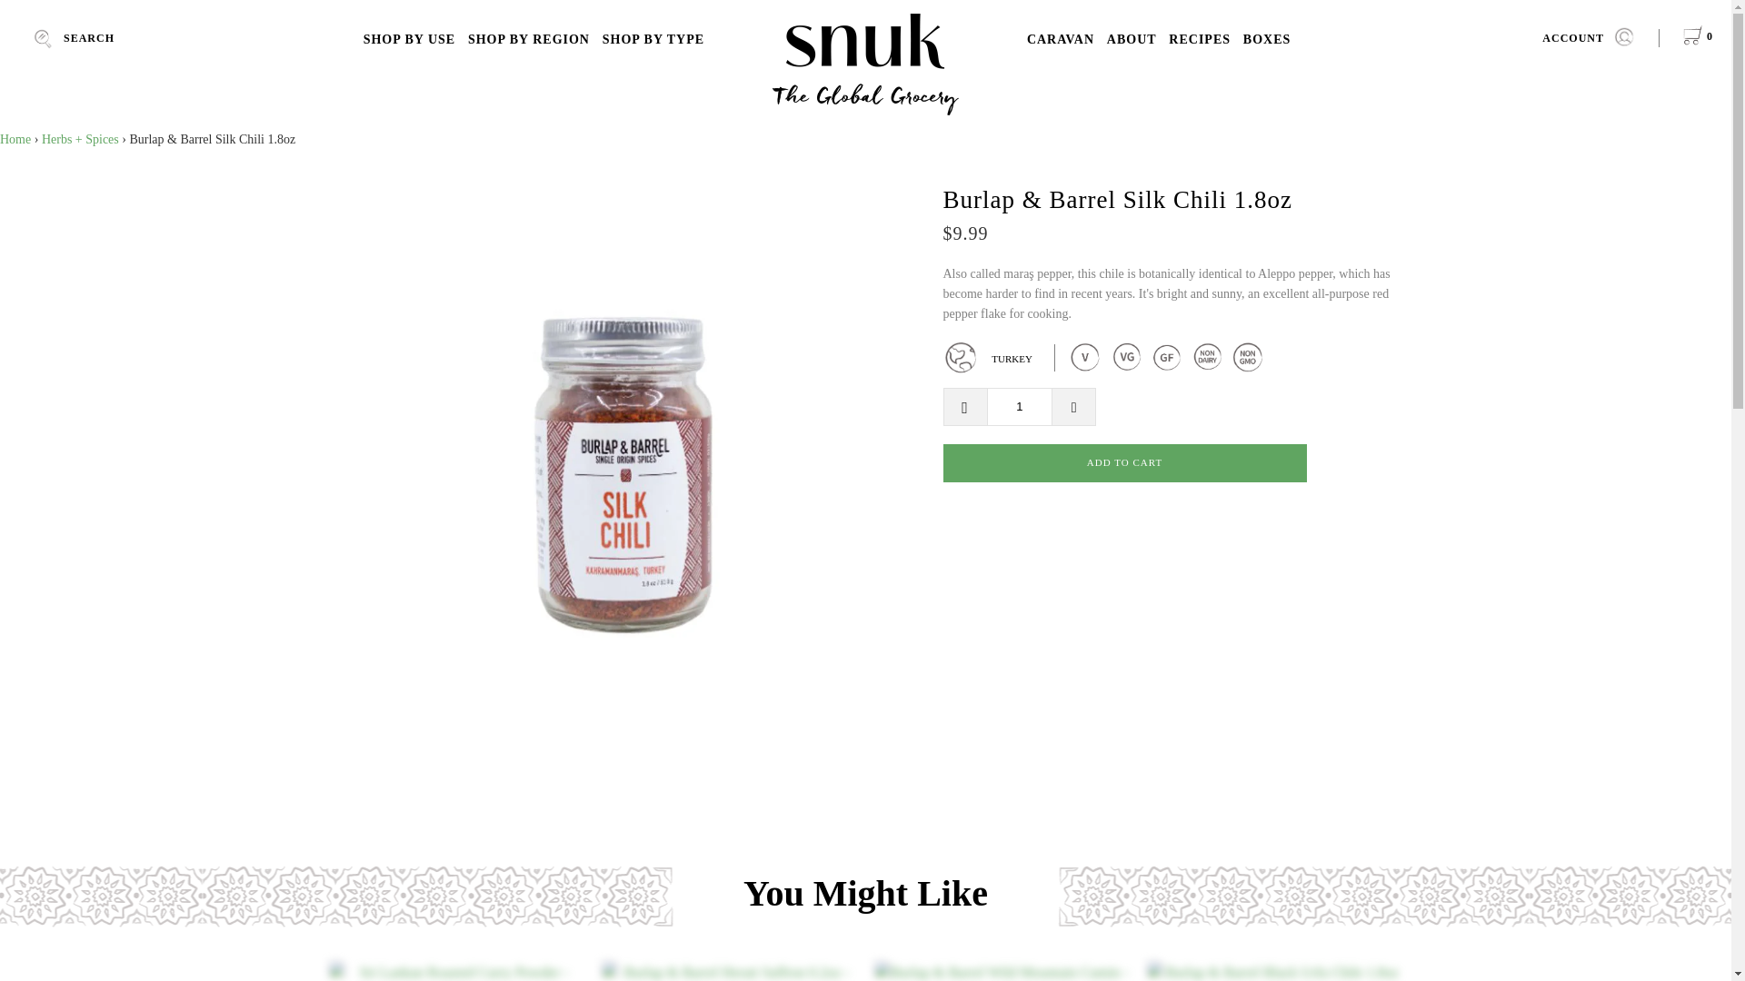 This screenshot has width=1745, height=981. What do you see at coordinates (865, 64) in the screenshot?
I see `Snuk Foods` at bounding box center [865, 64].